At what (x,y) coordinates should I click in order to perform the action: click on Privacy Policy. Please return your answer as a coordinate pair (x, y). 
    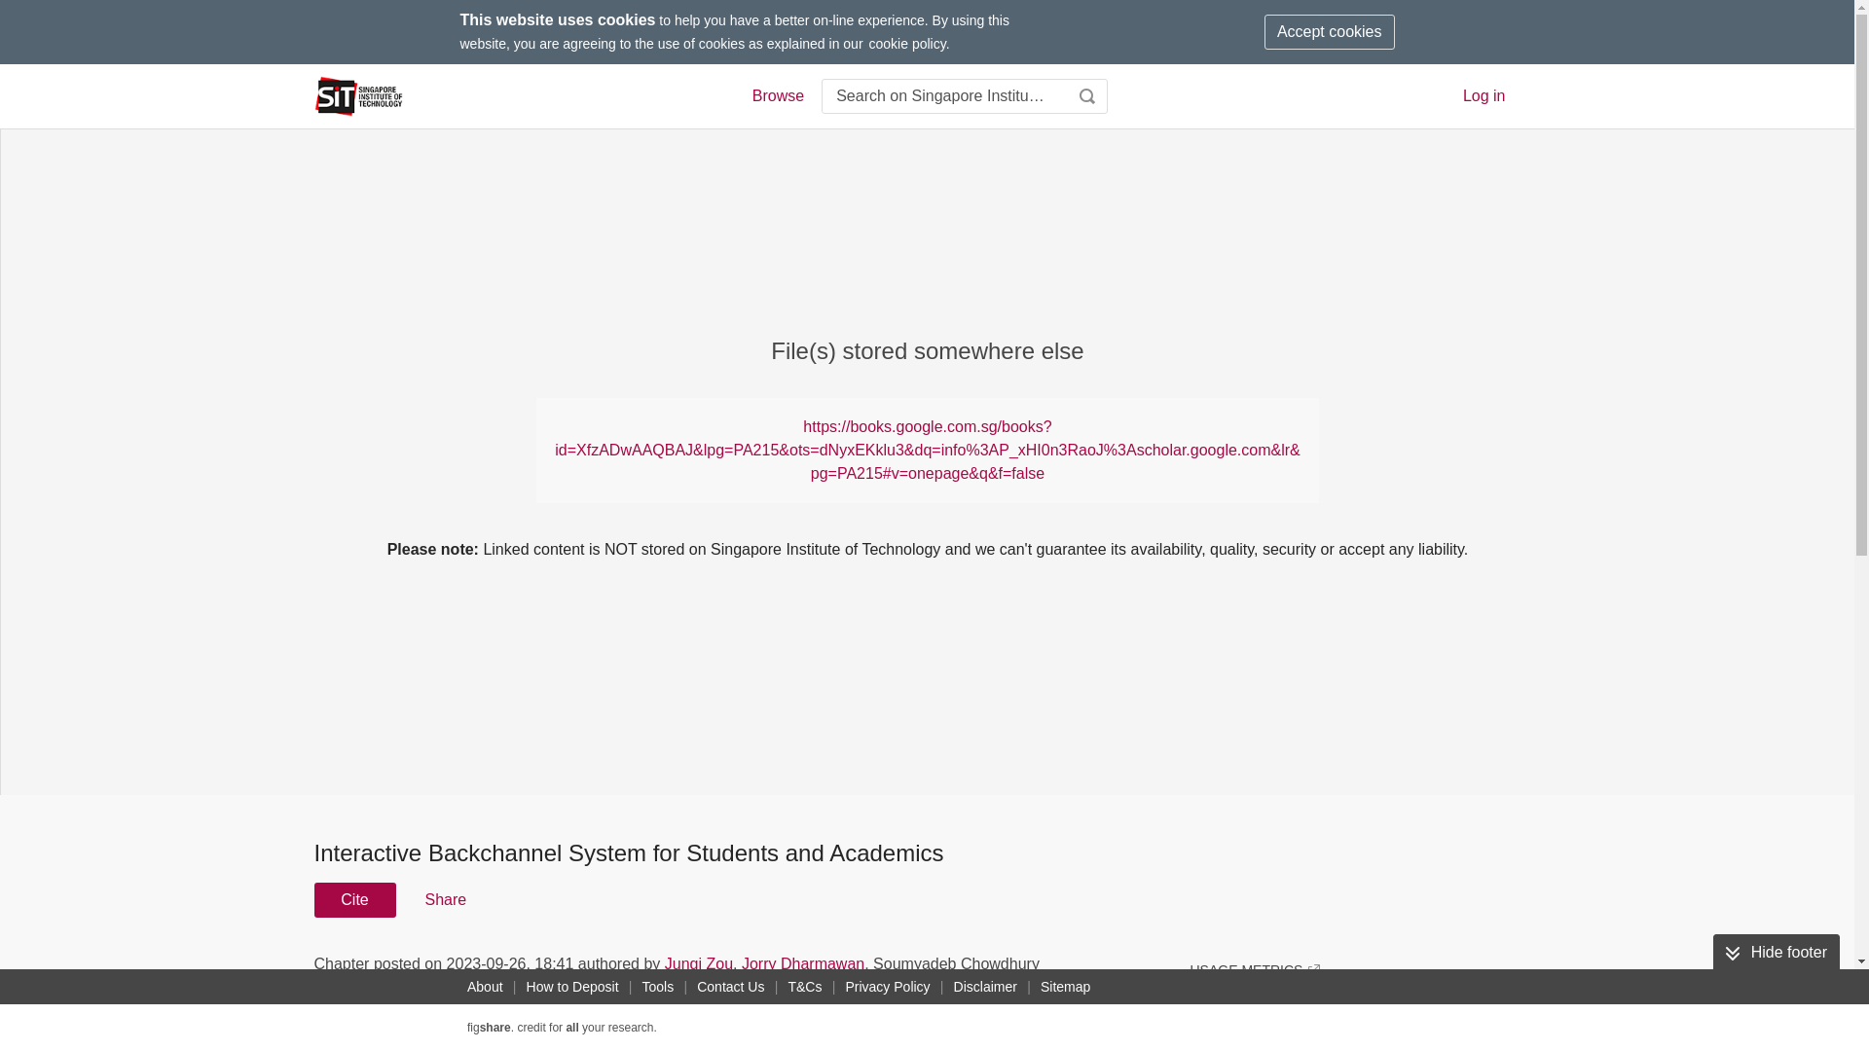
    Looking at the image, I should click on (888, 987).